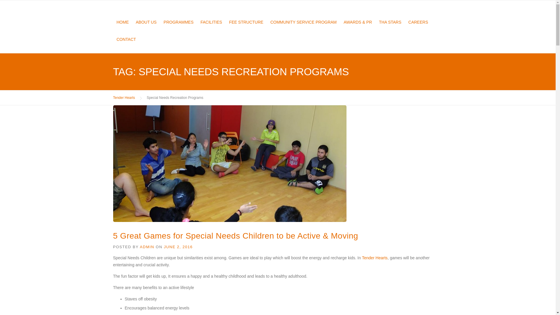  Describe the element at coordinates (246, 27) in the screenshot. I see `FEE STRUCTURE` at that location.